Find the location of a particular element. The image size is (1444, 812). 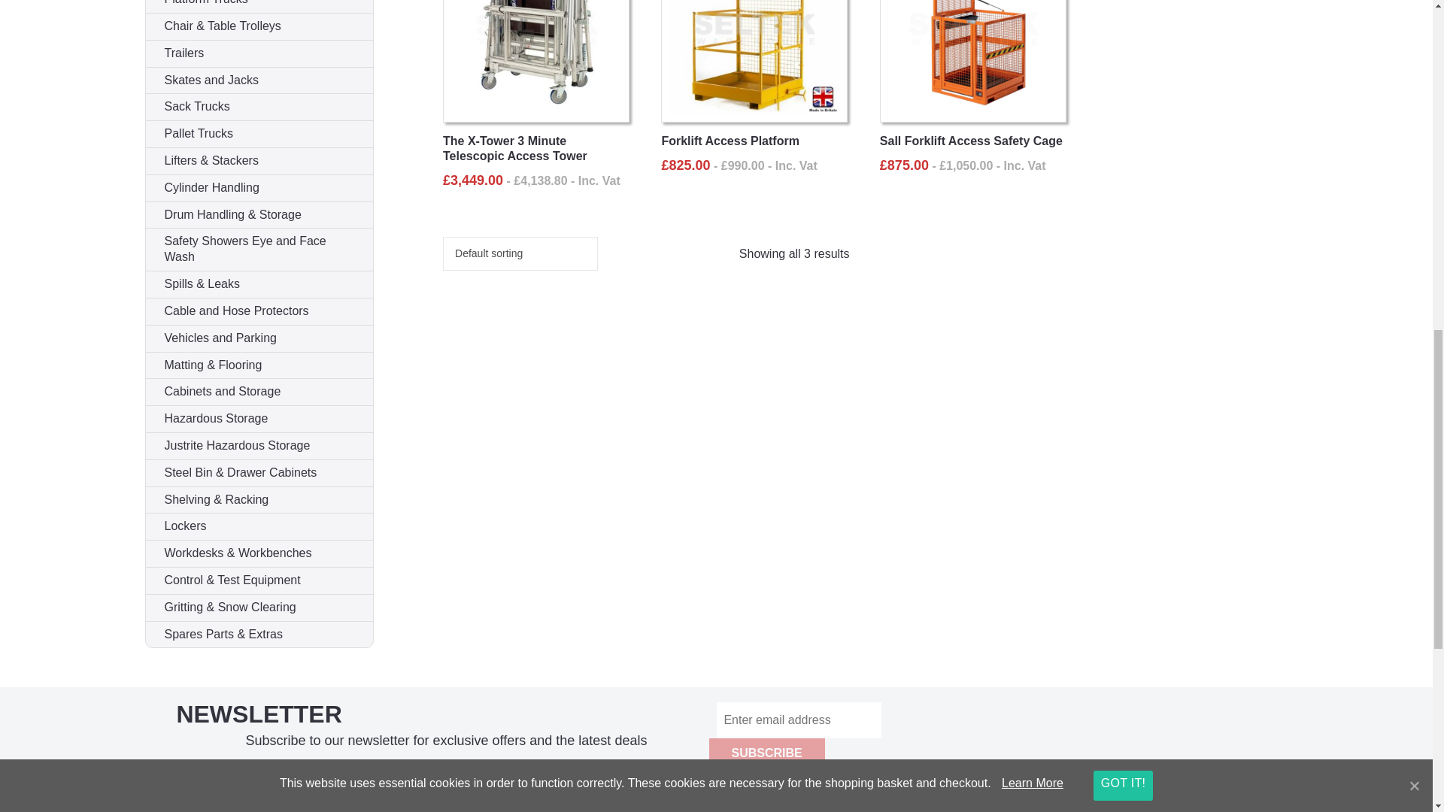

Subscribe is located at coordinates (766, 753).